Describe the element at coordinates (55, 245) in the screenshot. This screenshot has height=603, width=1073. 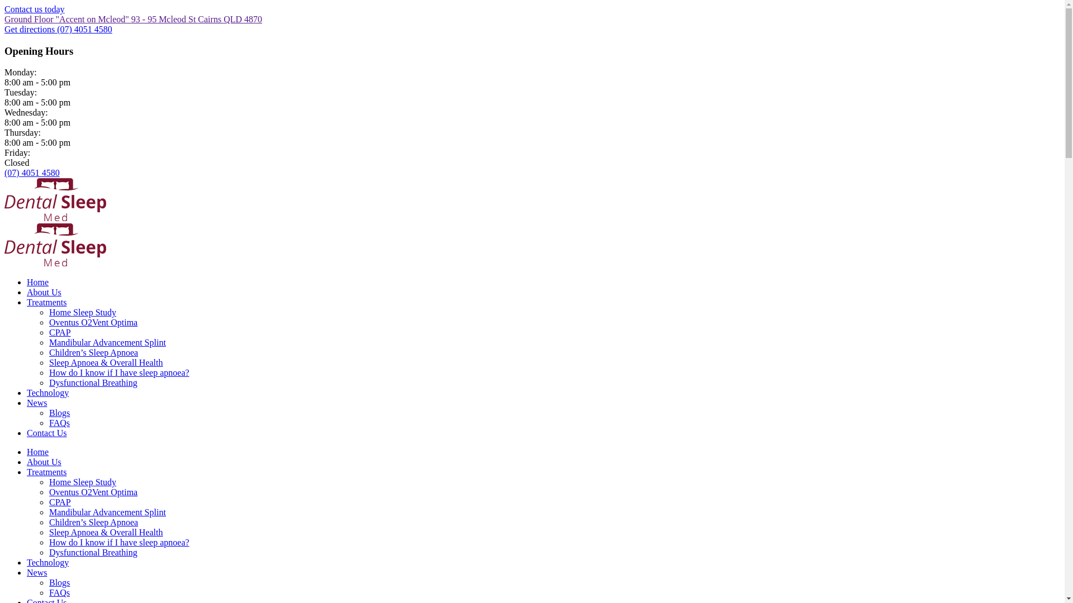
I see `v2Artboard 2` at that location.